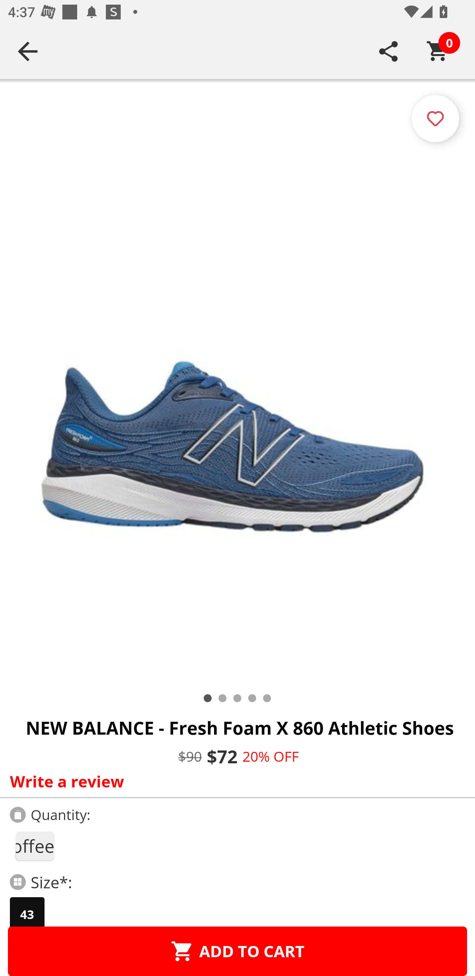 This screenshot has width=475, height=976. What do you see at coordinates (237, 951) in the screenshot?
I see `ADD TO CART` at bounding box center [237, 951].